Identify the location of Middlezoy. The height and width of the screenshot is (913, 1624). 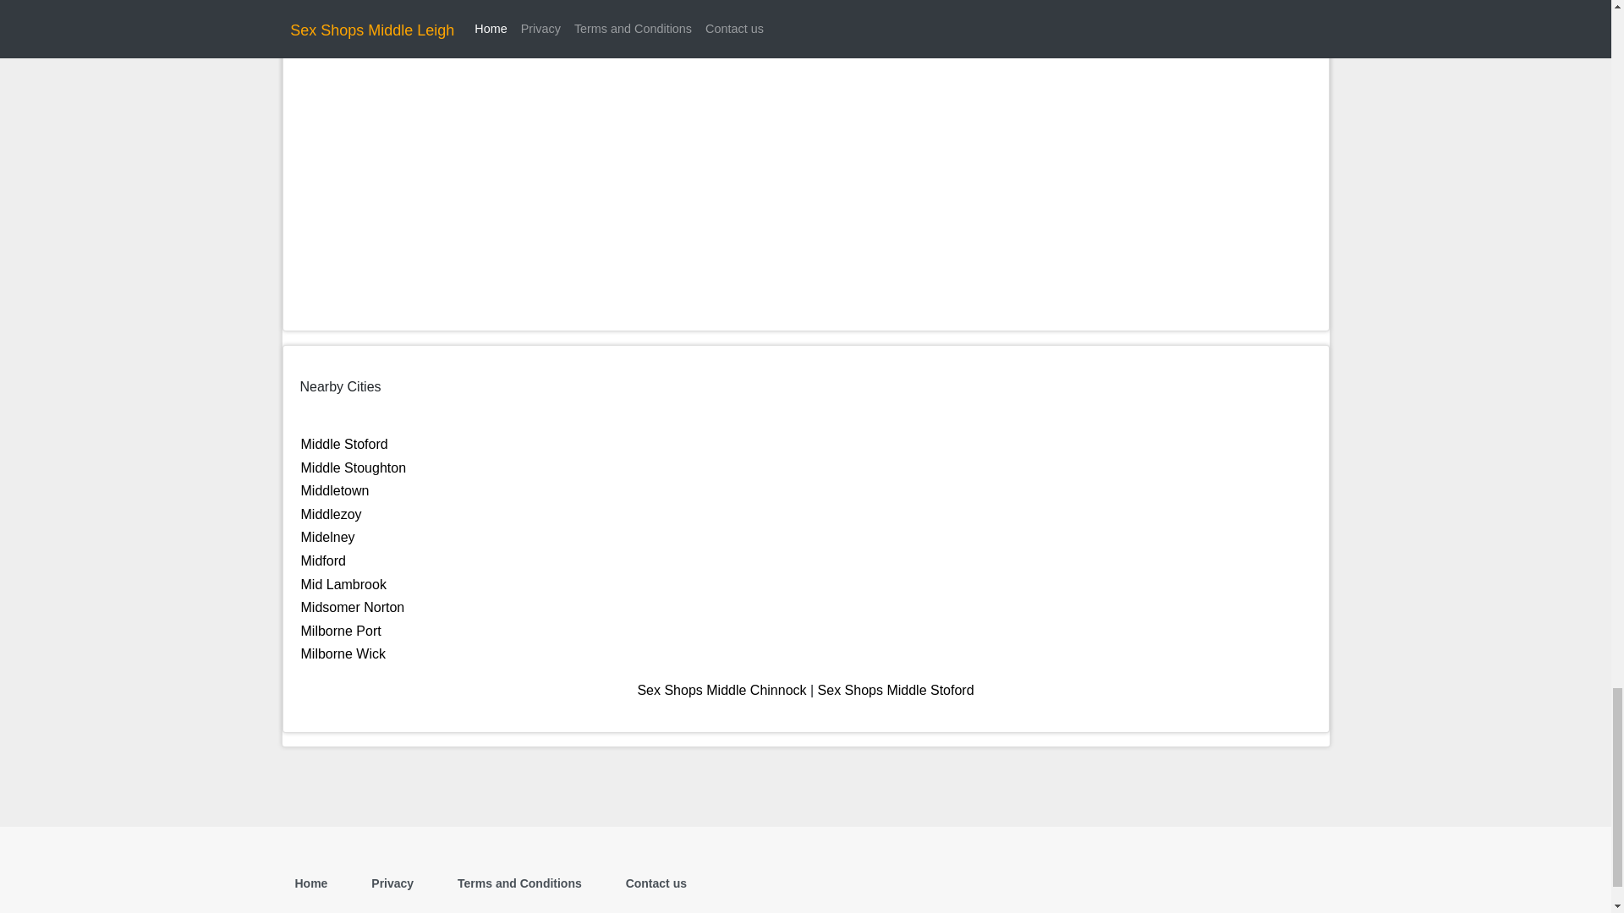
(332, 514).